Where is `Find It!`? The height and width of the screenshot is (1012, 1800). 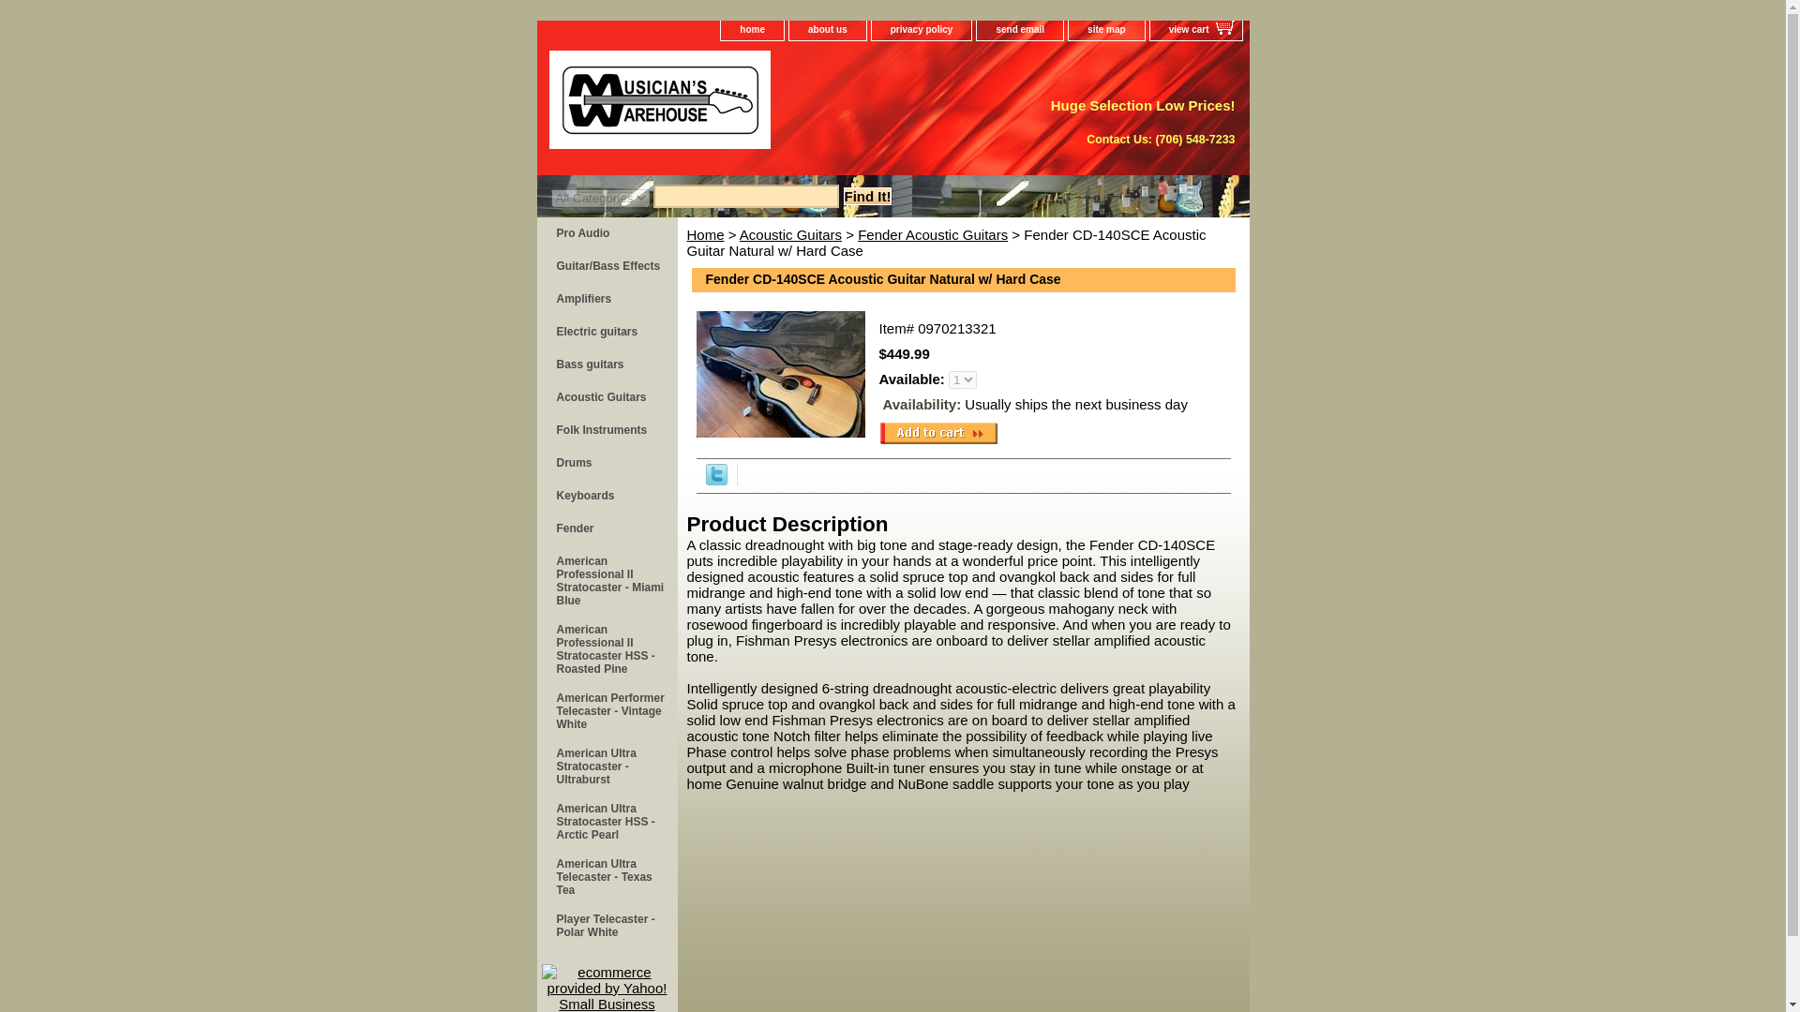
Find It! is located at coordinates (868, 196).